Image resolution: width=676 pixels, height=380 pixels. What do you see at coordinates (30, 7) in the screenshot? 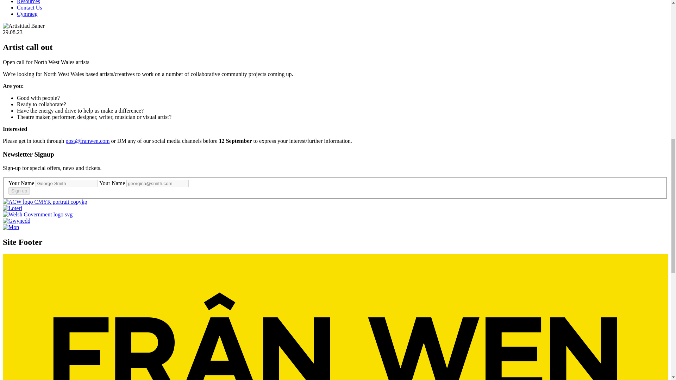
I see `Contact Us` at bounding box center [30, 7].